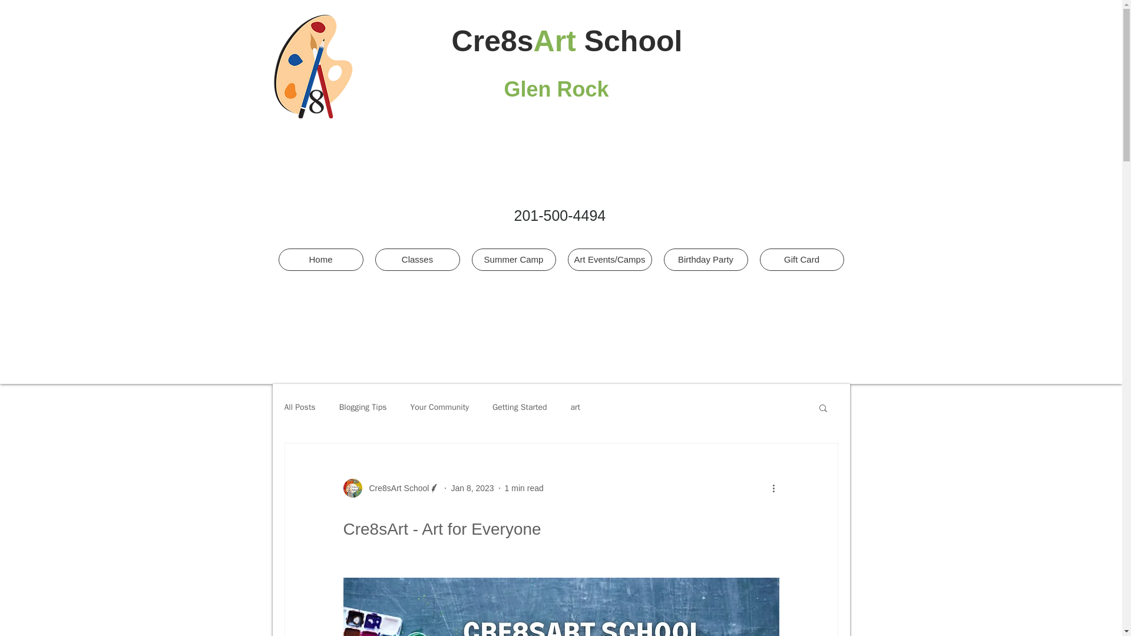  Describe the element at coordinates (524, 487) in the screenshot. I see `1 min read` at that location.